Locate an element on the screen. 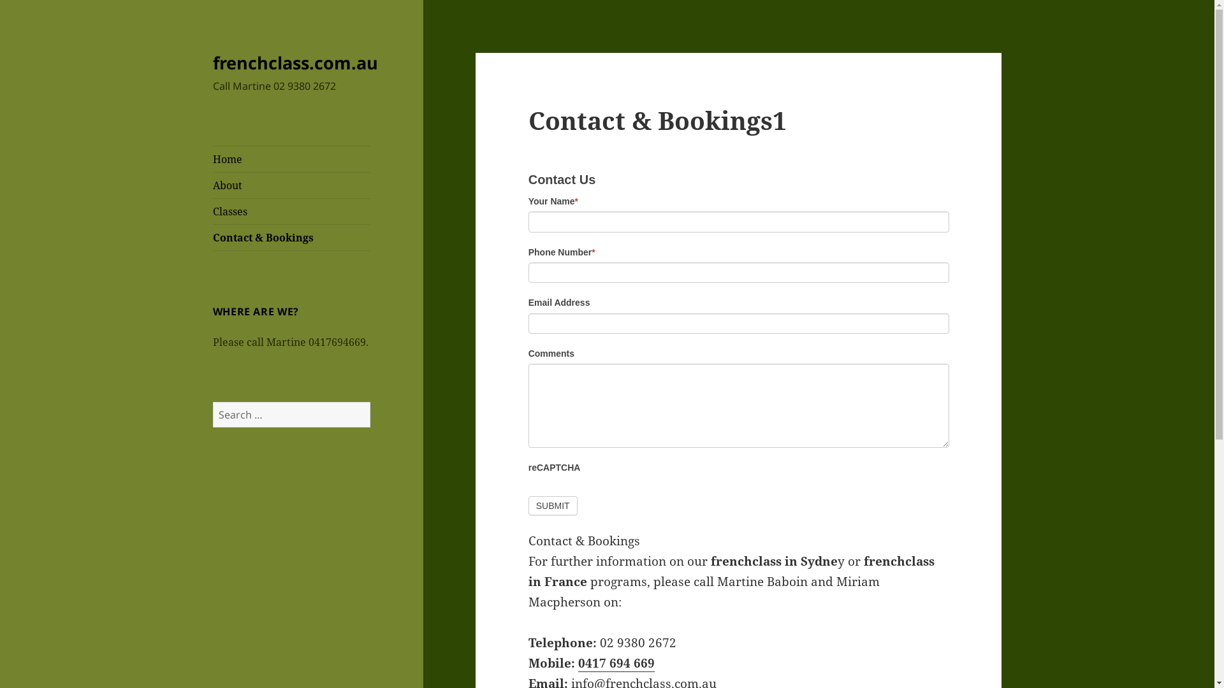 The height and width of the screenshot is (688, 1224). frenchclass.com.au is located at coordinates (296, 62).